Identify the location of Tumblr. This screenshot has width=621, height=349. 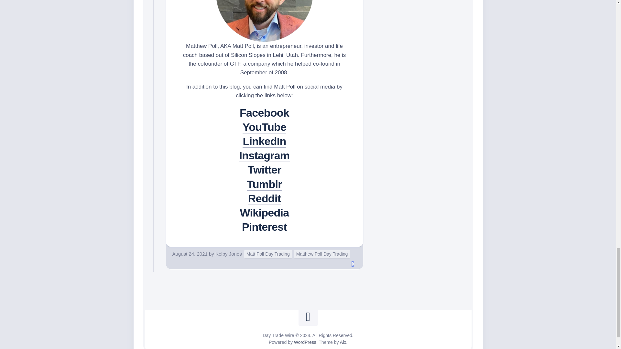
(264, 184).